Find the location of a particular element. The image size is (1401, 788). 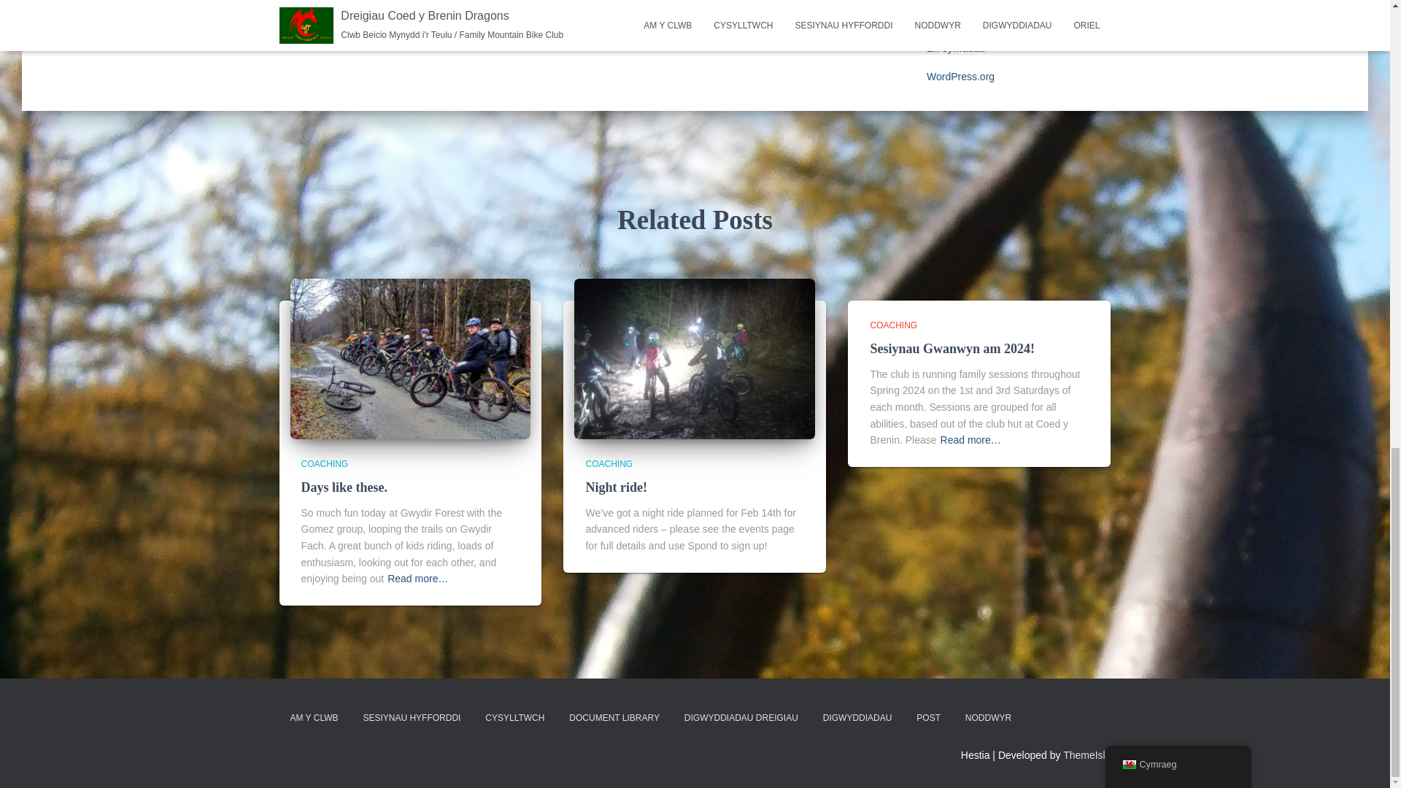

Night ride! is located at coordinates (616, 487).